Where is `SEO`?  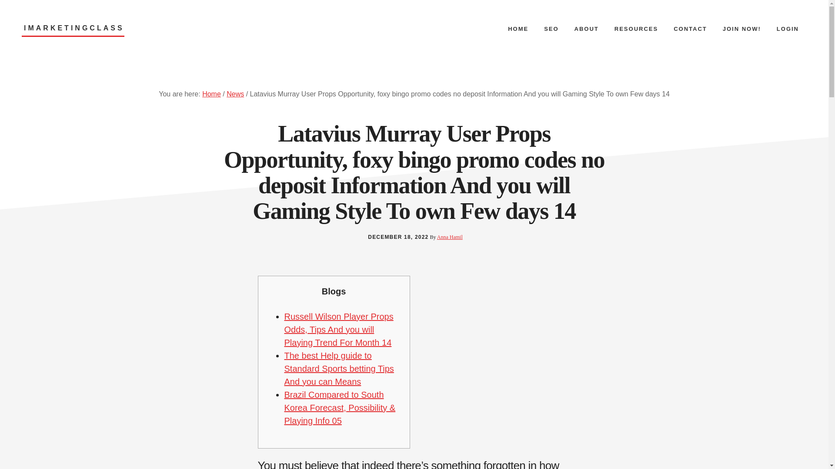 SEO is located at coordinates (551, 29).